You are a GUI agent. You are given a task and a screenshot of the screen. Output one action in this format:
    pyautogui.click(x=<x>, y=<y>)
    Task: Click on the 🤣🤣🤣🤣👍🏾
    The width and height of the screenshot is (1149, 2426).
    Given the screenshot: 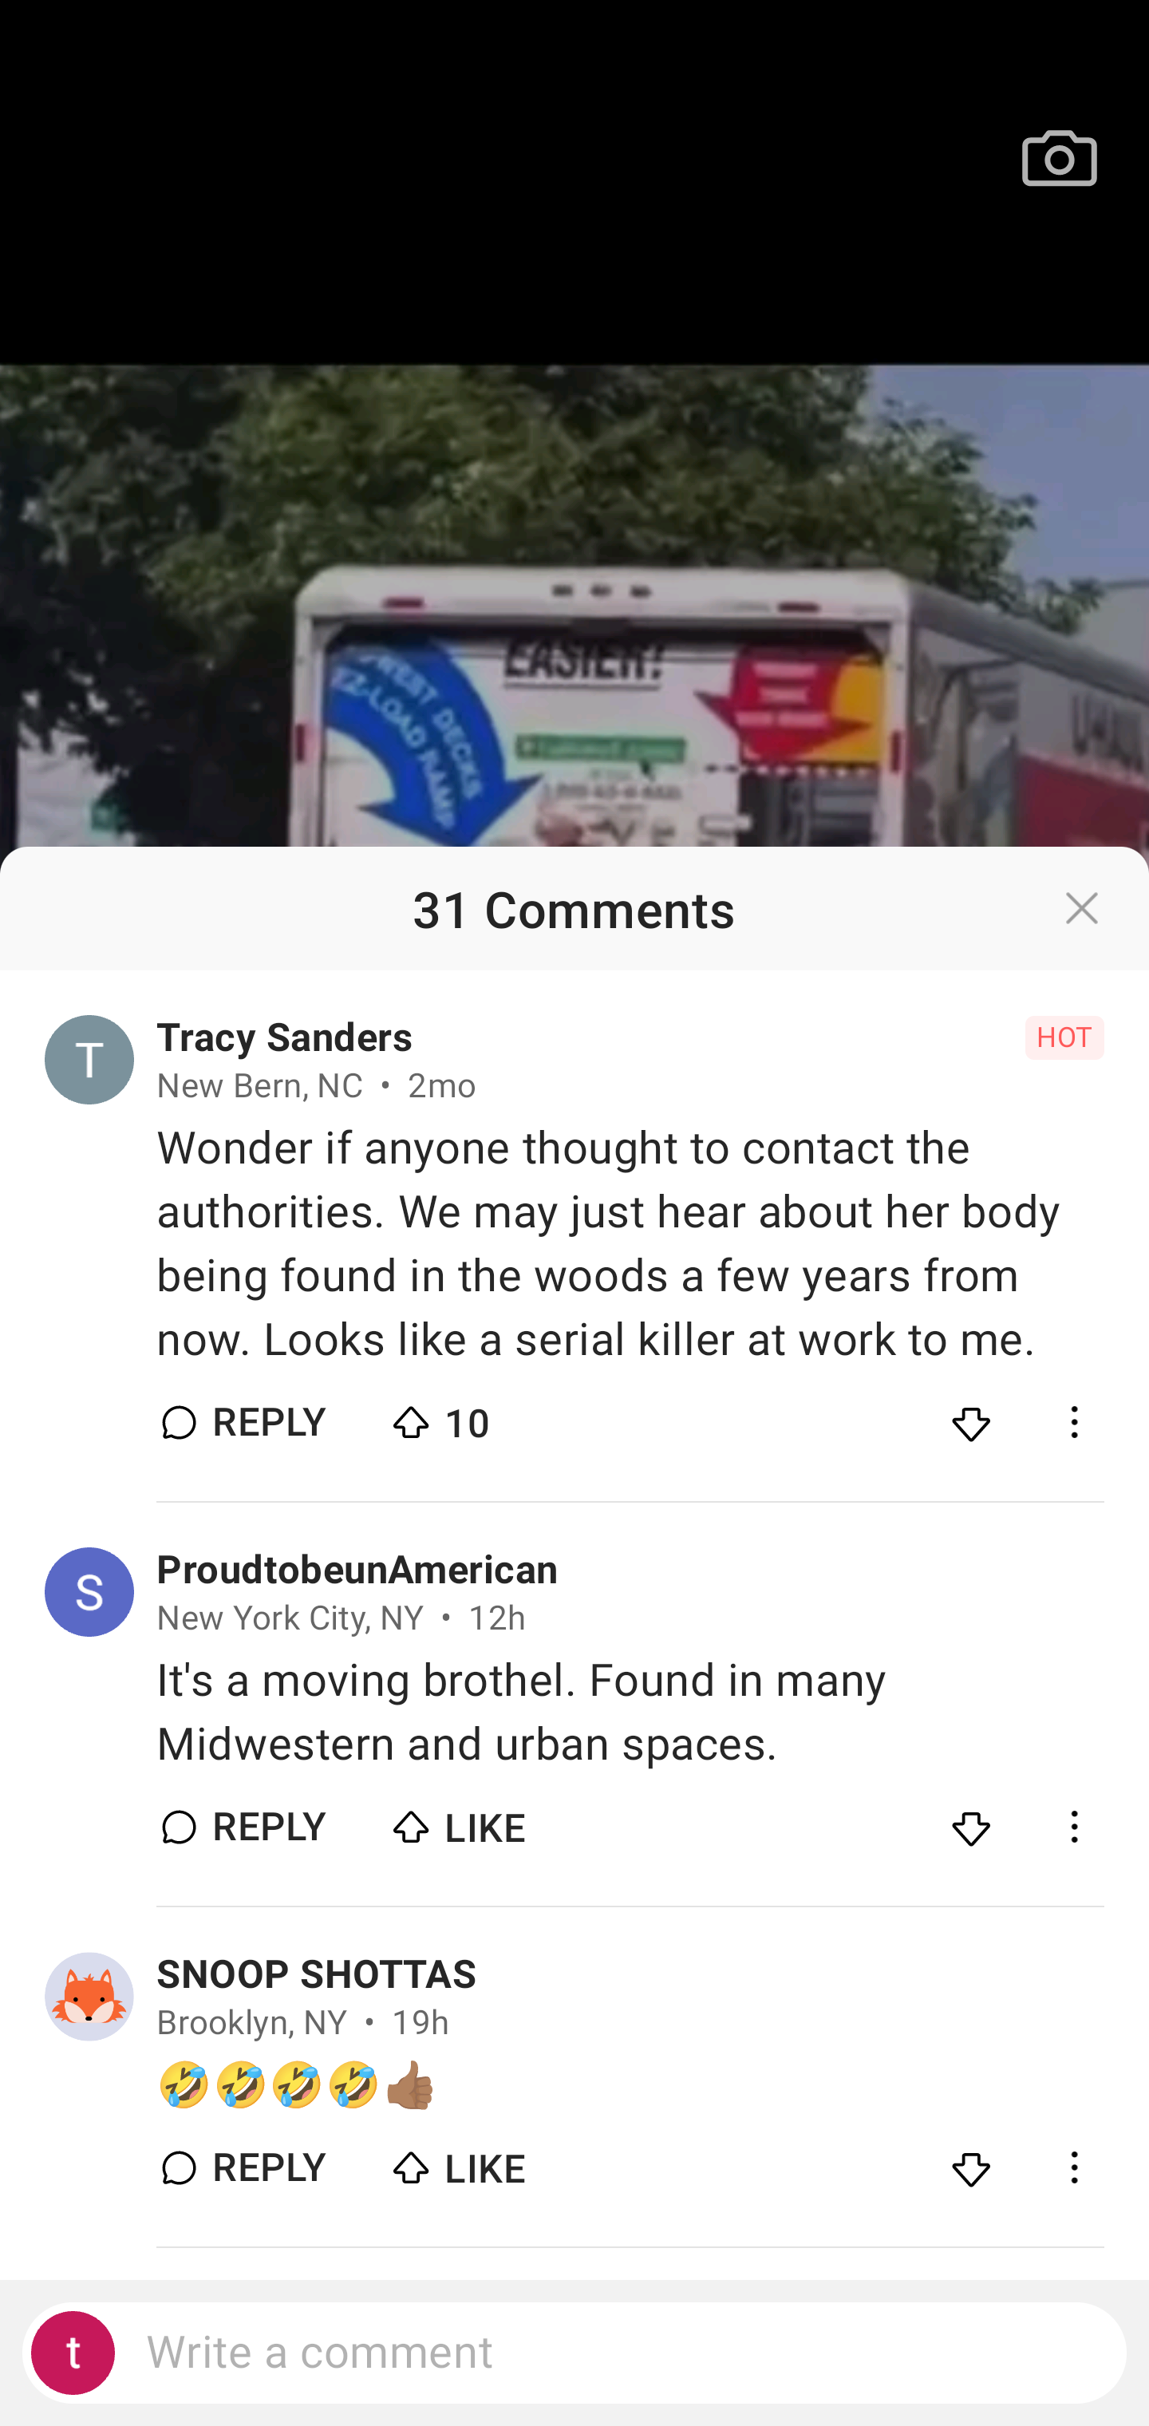 What is the action you would take?
    pyautogui.click(x=630, y=2084)
    